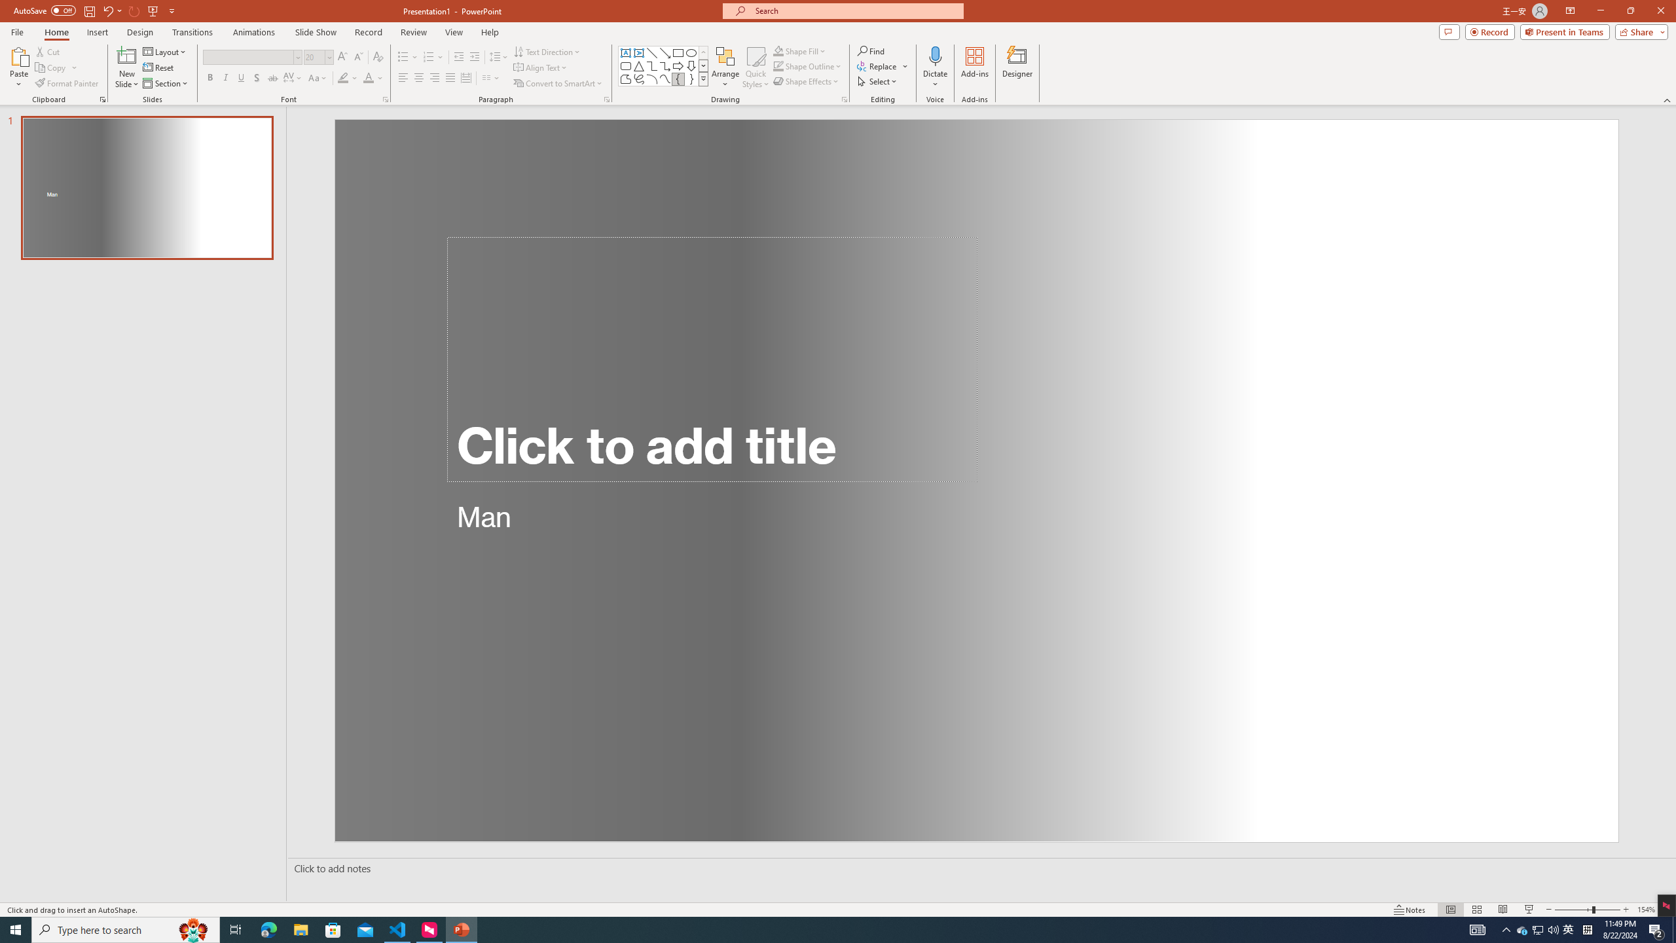  What do you see at coordinates (357, 58) in the screenshot?
I see `Decrease Font Size` at bounding box center [357, 58].